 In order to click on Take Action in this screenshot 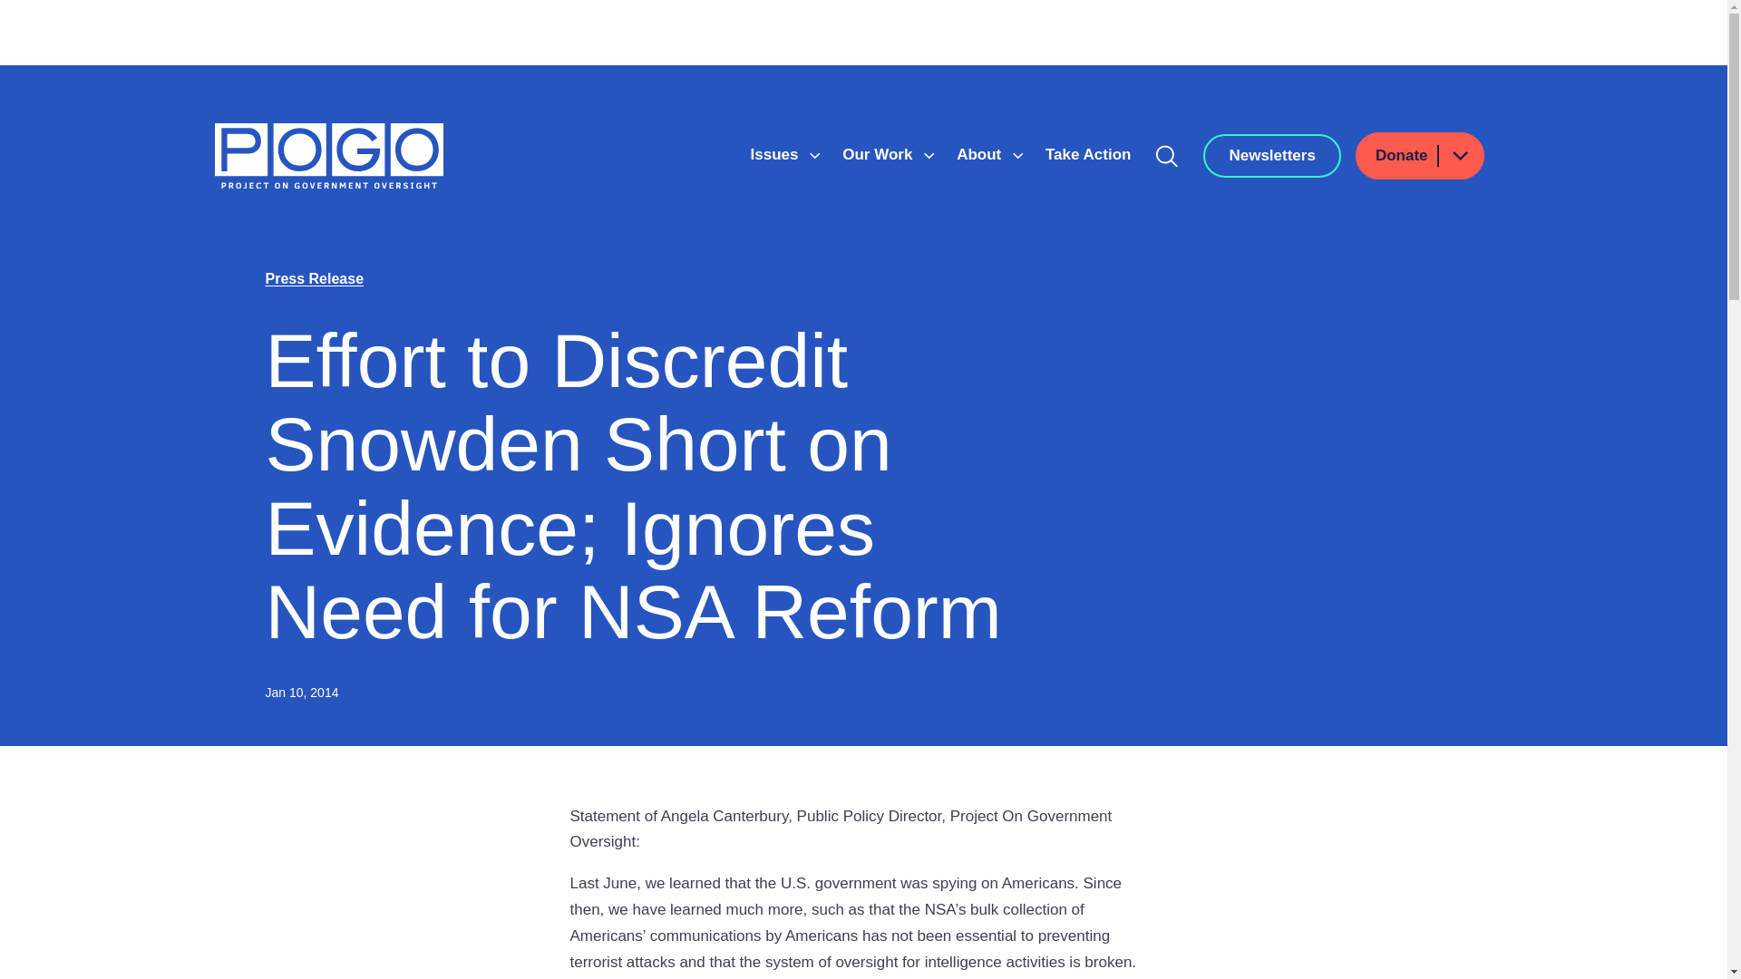, I will do `click(1088, 154)`.